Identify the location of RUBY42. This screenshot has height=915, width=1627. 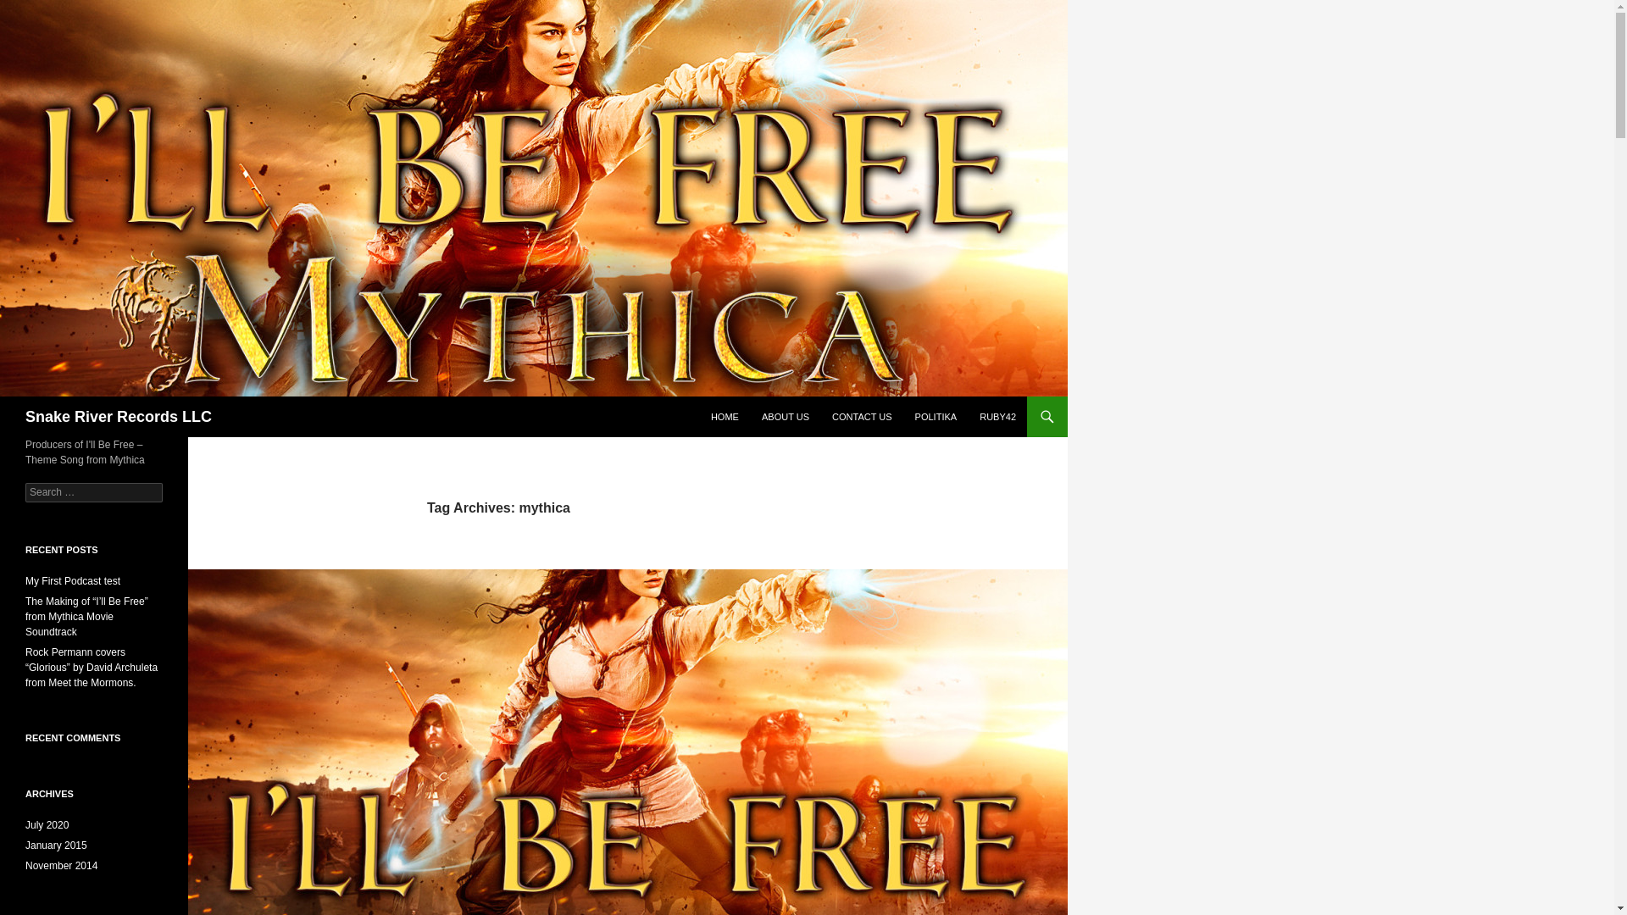
(998, 417).